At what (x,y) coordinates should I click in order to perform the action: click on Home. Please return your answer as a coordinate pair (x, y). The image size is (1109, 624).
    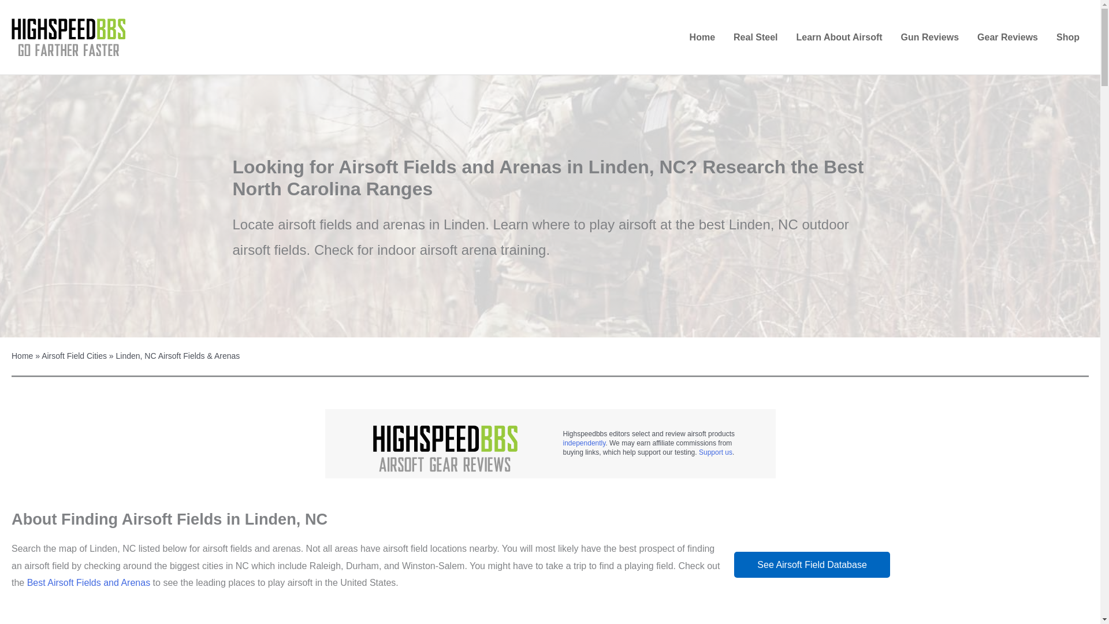
    Looking at the image, I should click on (702, 38).